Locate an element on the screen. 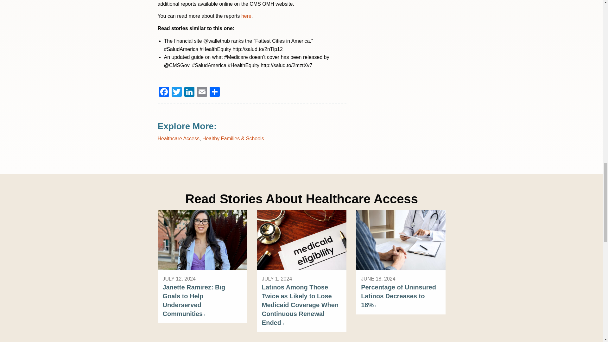 The image size is (608, 342). Twitter is located at coordinates (176, 92).